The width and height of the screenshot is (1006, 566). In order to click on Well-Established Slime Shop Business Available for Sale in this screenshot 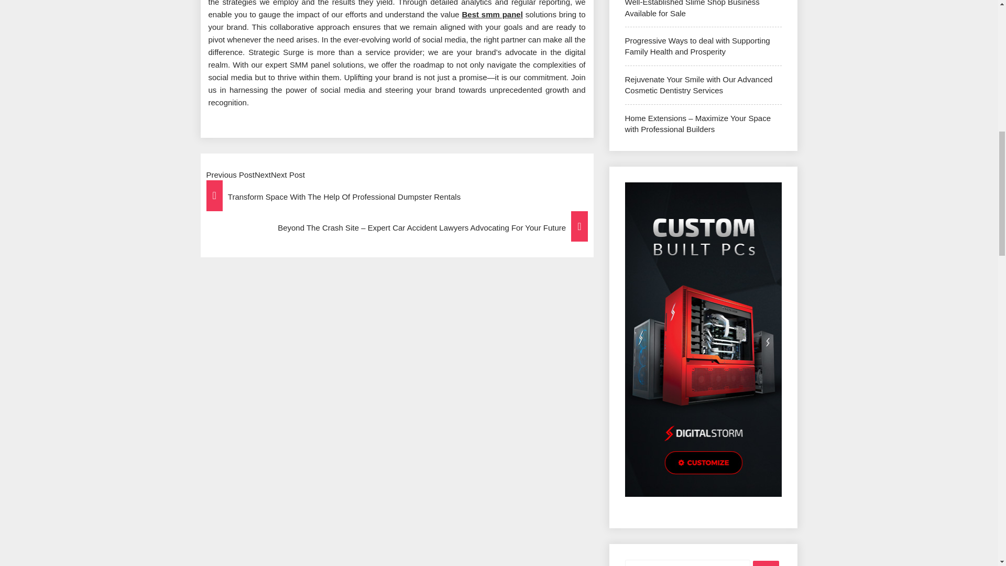, I will do `click(692, 8)`.